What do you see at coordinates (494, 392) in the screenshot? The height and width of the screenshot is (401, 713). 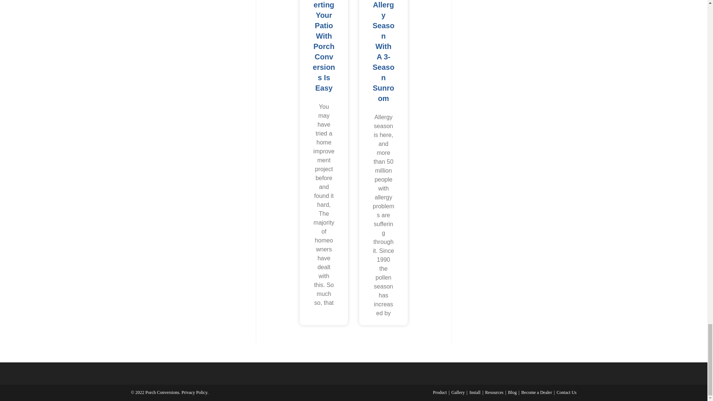 I see `Resources` at bounding box center [494, 392].